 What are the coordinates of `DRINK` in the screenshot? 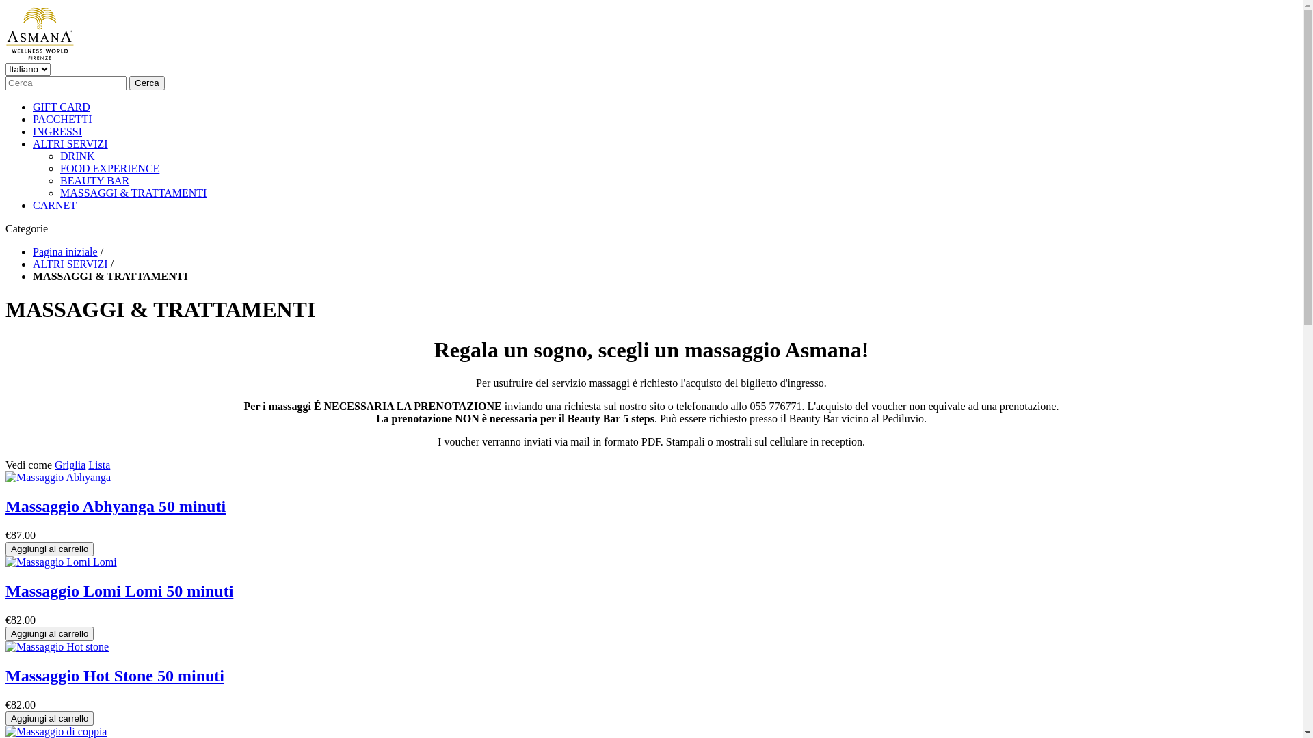 It's located at (78, 156).